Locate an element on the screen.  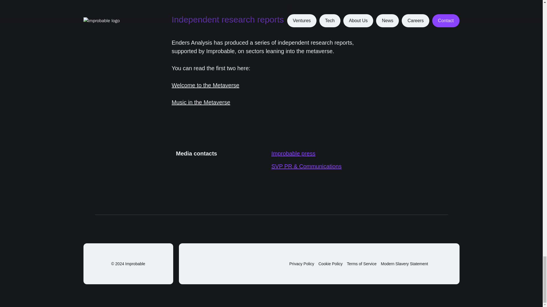
Terms of Service is located at coordinates (362, 264).